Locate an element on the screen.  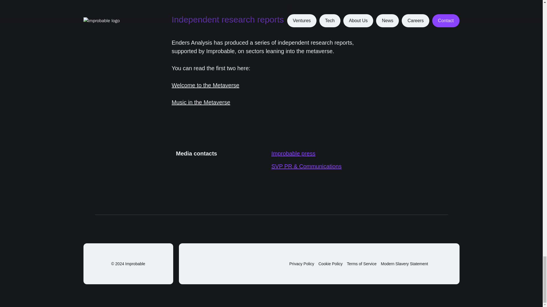
Terms of Service is located at coordinates (362, 264).